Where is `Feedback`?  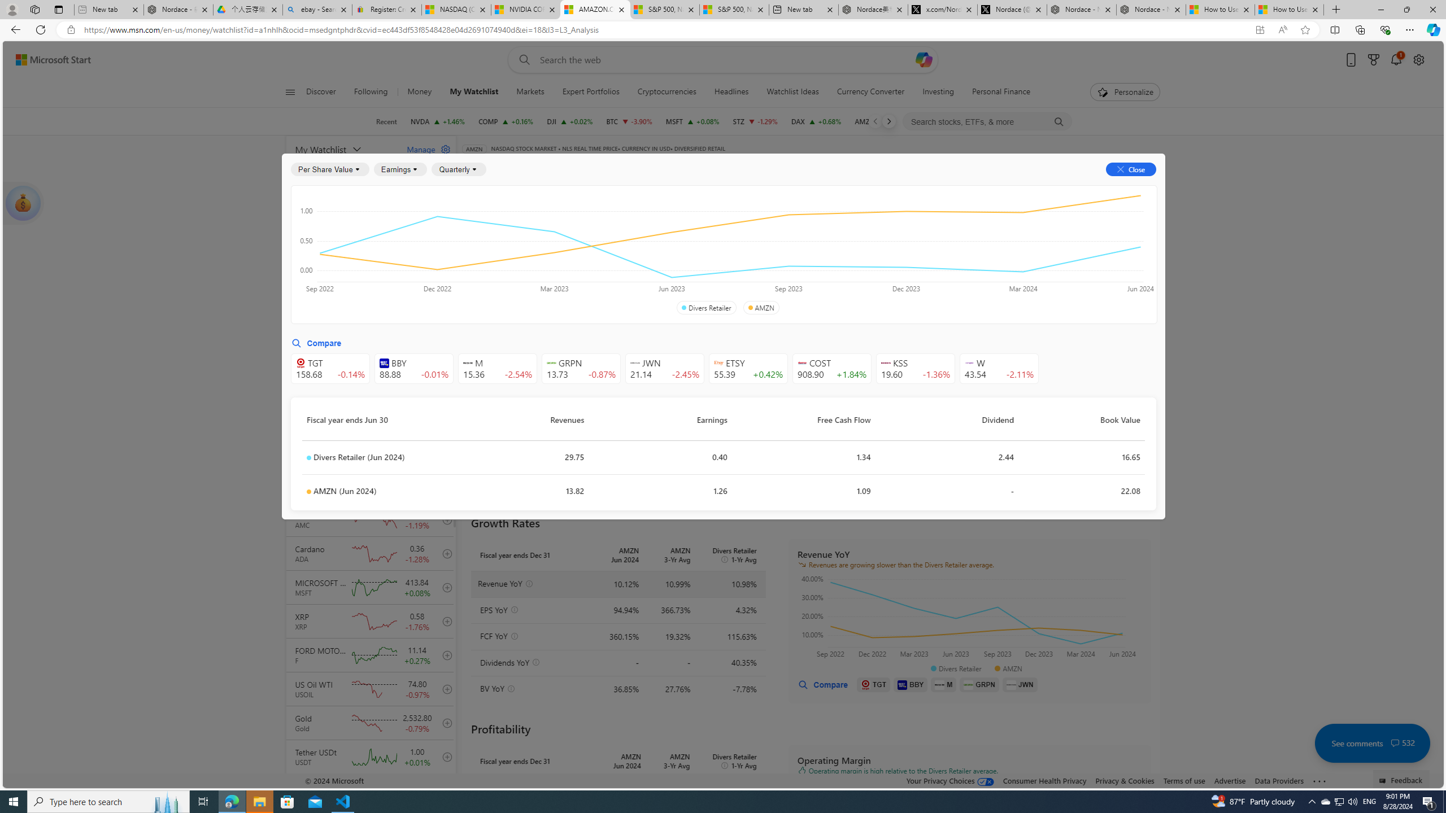
Feedback is located at coordinates (1402, 779).